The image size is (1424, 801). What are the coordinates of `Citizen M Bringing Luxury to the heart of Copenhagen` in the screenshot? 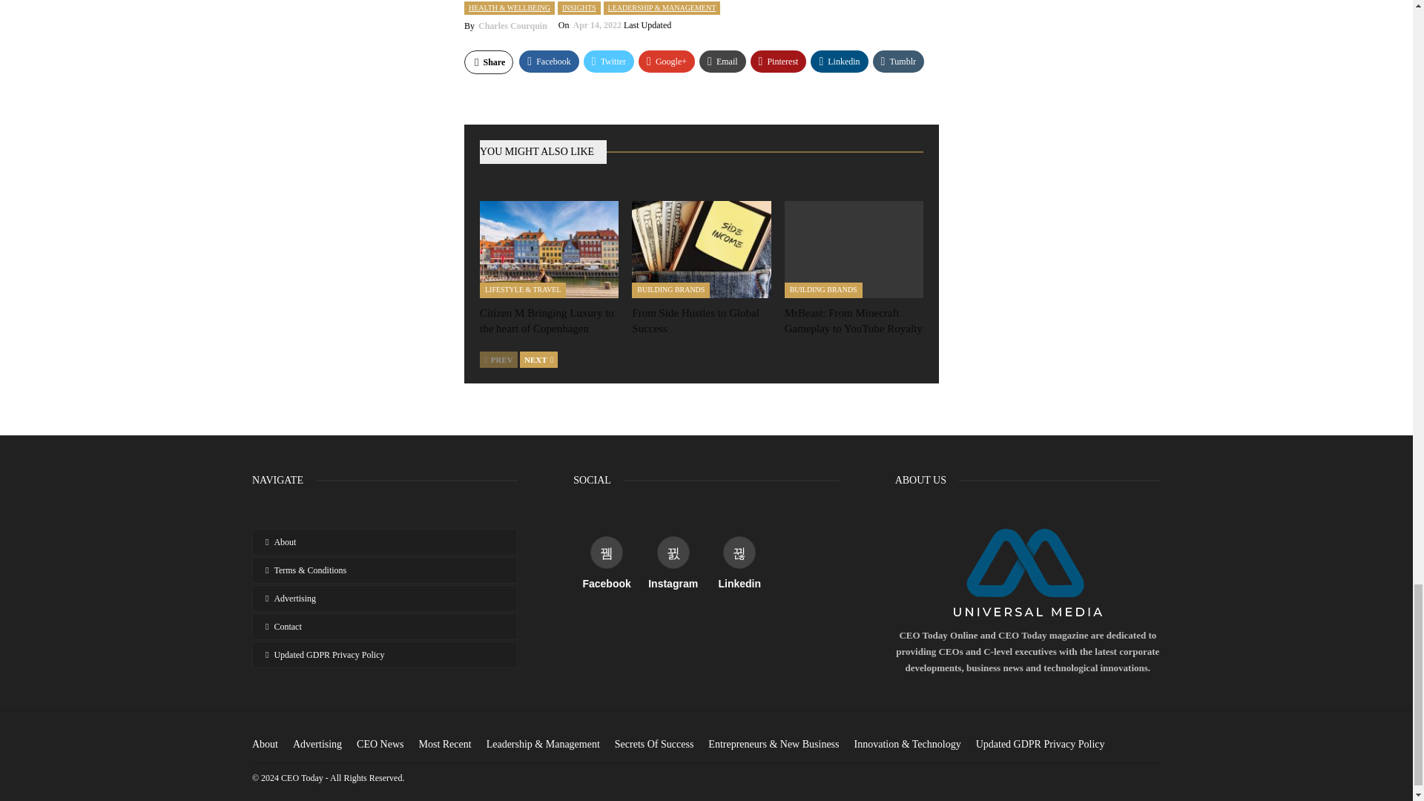 It's located at (549, 249).